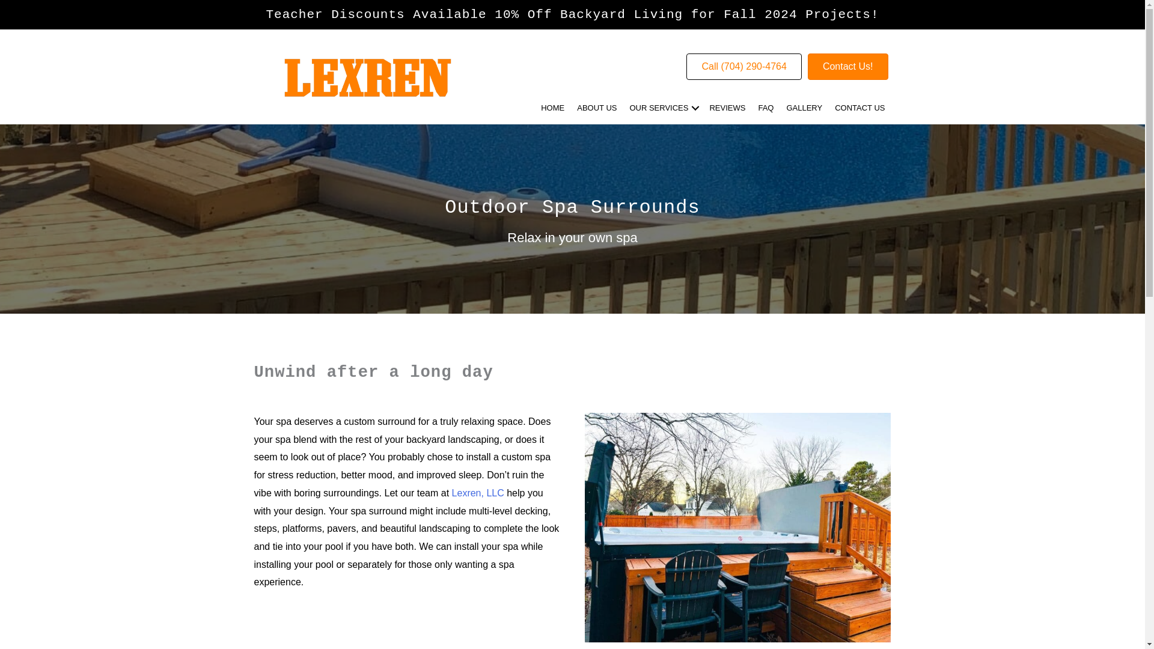  Describe the element at coordinates (848, 66) in the screenshot. I see `Contact Us!` at that location.